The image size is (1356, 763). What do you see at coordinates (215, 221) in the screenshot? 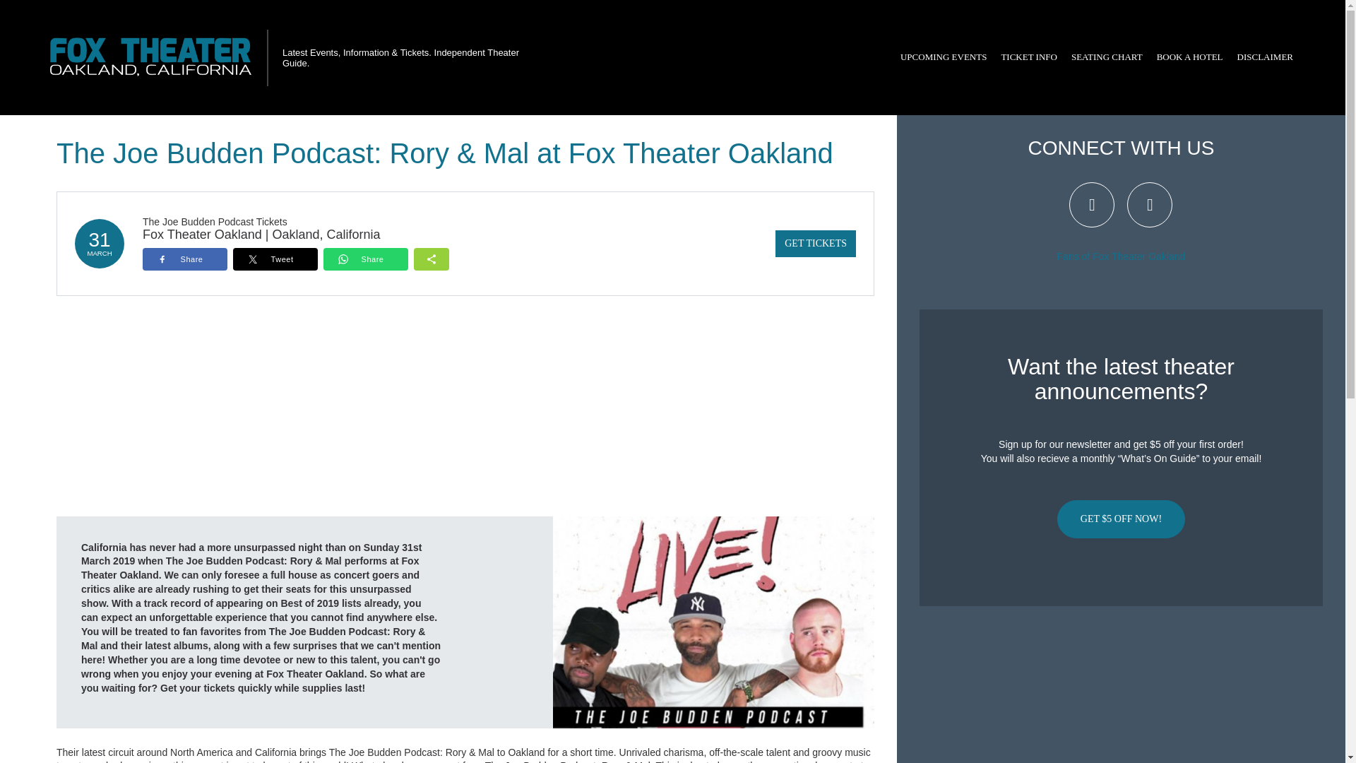
I see `The Joe Budden Podcast Tickets` at bounding box center [215, 221].